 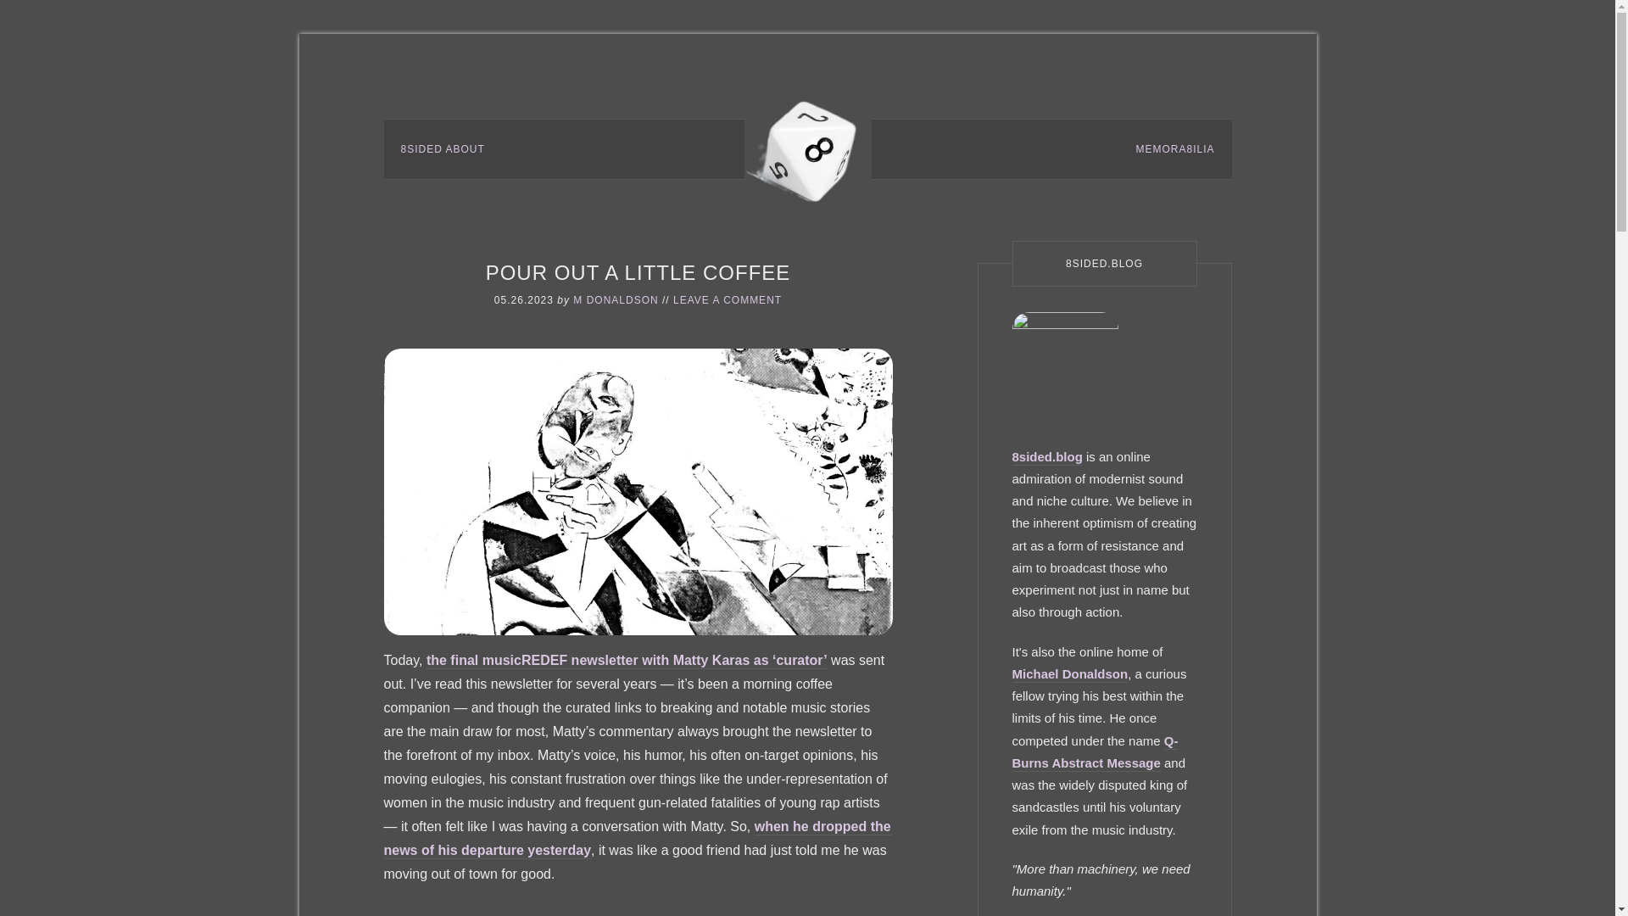 What do you see at coordinates (1174, 149) in the screenshot?
I see `MEMORA8ILIA` at bounding box center [1174, 149].